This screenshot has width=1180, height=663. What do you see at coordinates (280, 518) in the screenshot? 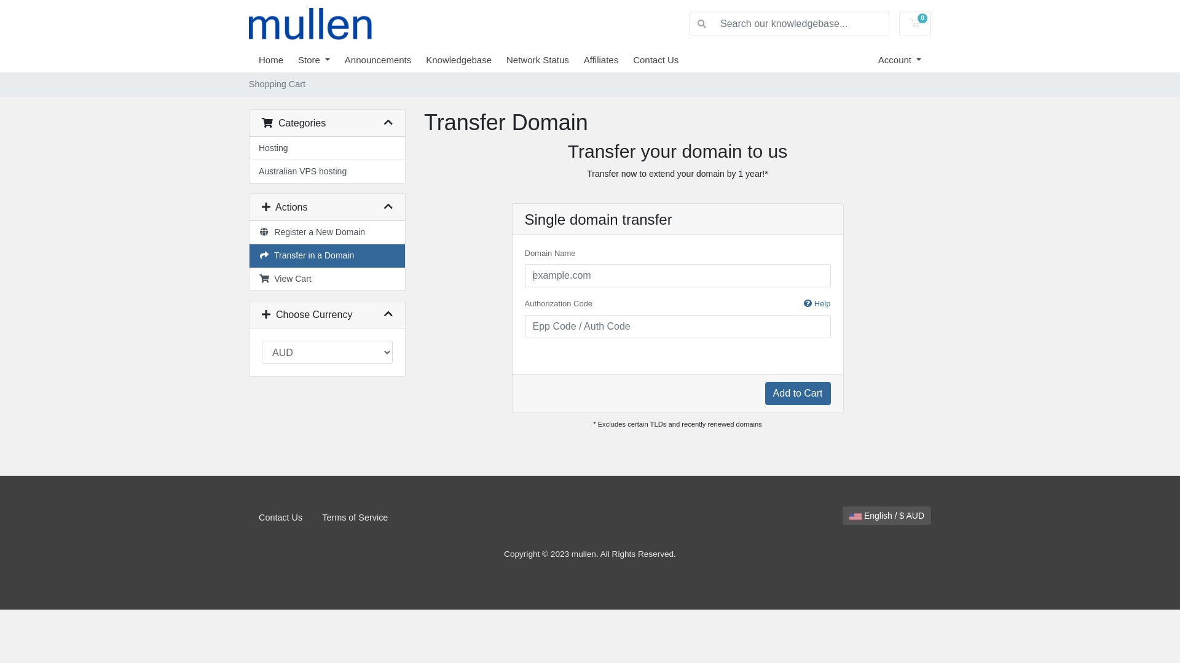
I see `Contact Us` at bounding box center [280, 518].